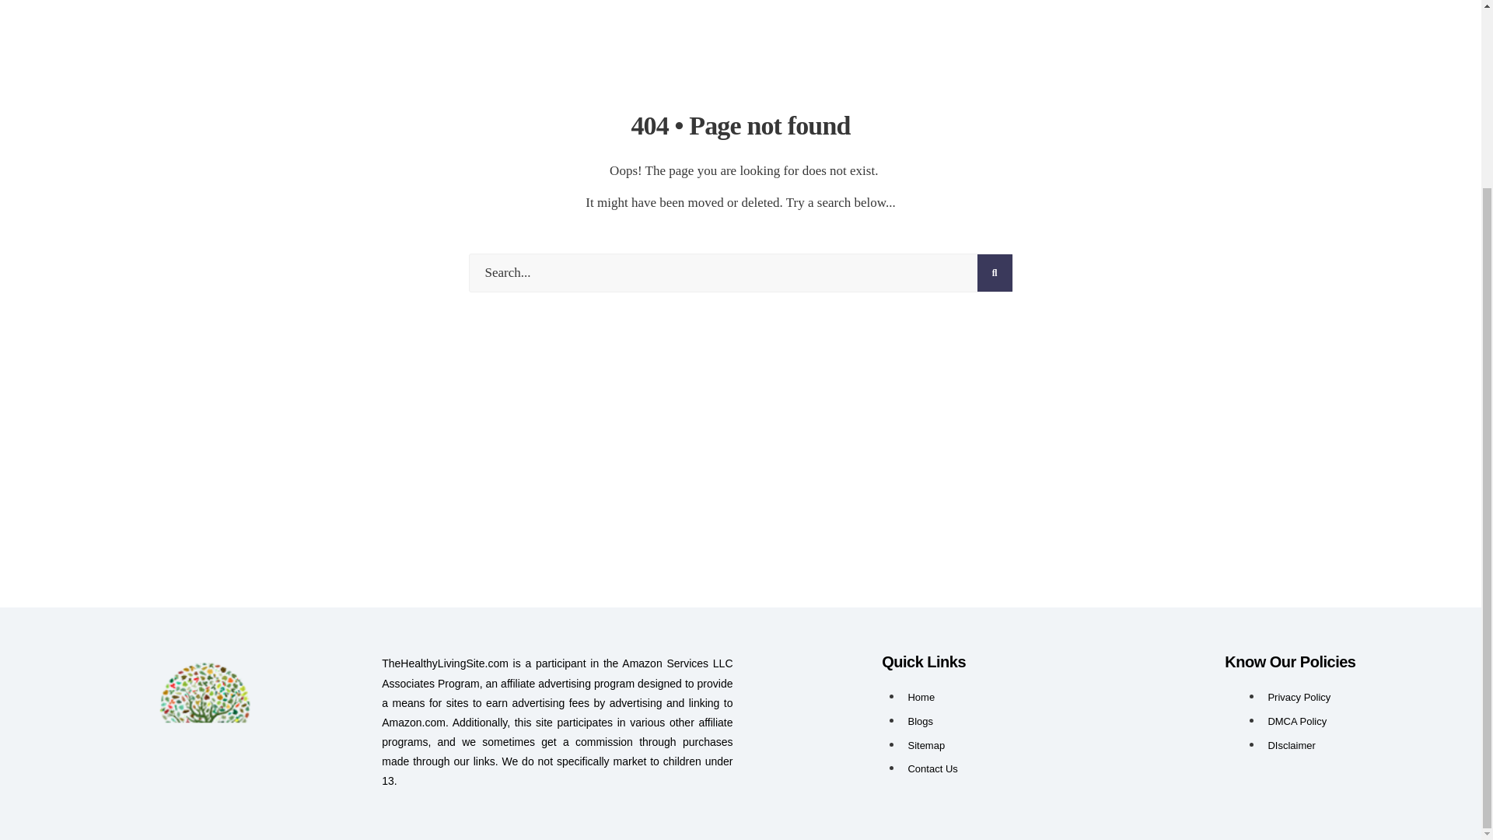 This screenshot has height=840, width=1493. Describe the element at coordinates (932, 768) in the screenshot. I see `Contact Us` at that location.